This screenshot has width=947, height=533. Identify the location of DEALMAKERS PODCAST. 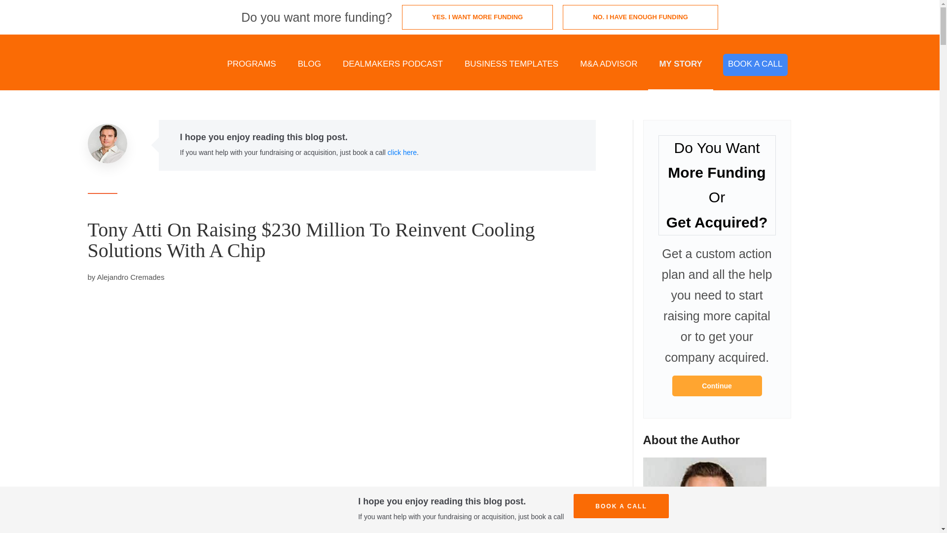
(393, 64).